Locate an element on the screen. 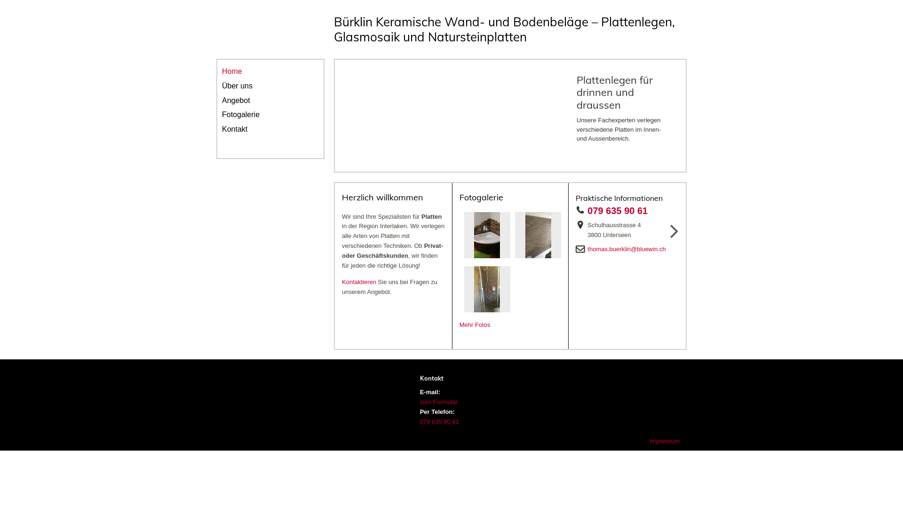 Image resolution: width=903 pixels, height=508 pixels. Home is located at coordinates (270, 71).